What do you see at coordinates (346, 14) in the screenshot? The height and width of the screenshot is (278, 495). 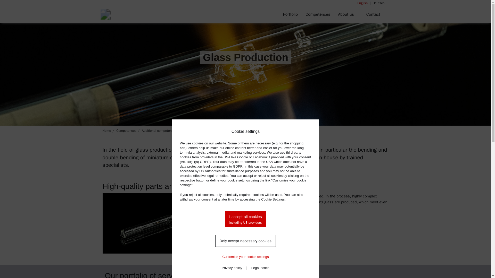 I see `About us` at bounding box center [346, 14].